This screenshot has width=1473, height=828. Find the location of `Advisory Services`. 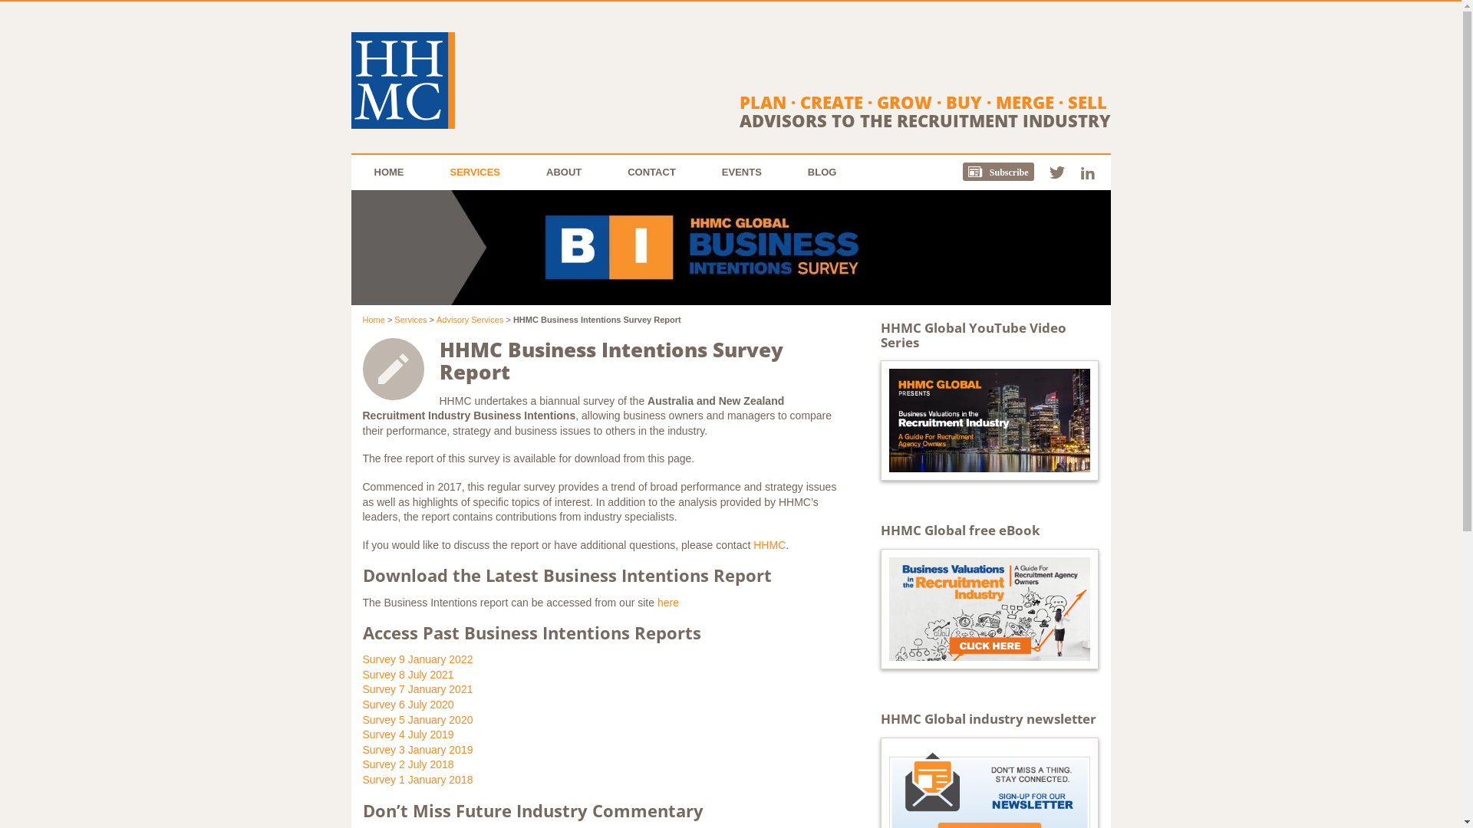

Advisory Services is located at coordinates (470, 320).